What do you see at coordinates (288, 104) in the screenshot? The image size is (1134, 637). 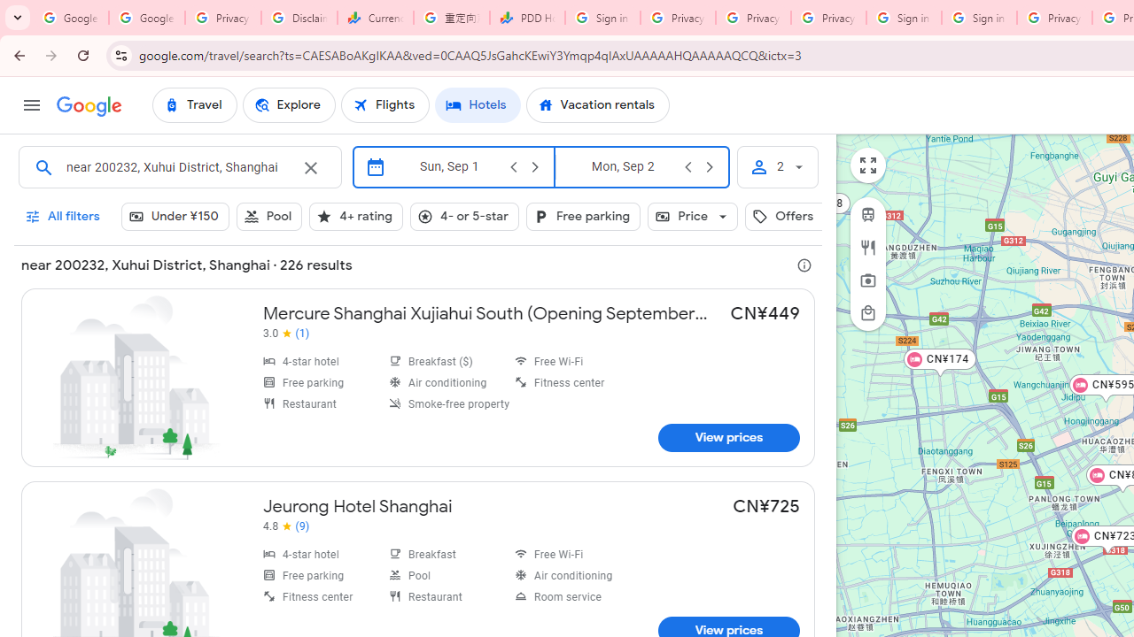 I see `Explore` at bounding box center [288, 104].